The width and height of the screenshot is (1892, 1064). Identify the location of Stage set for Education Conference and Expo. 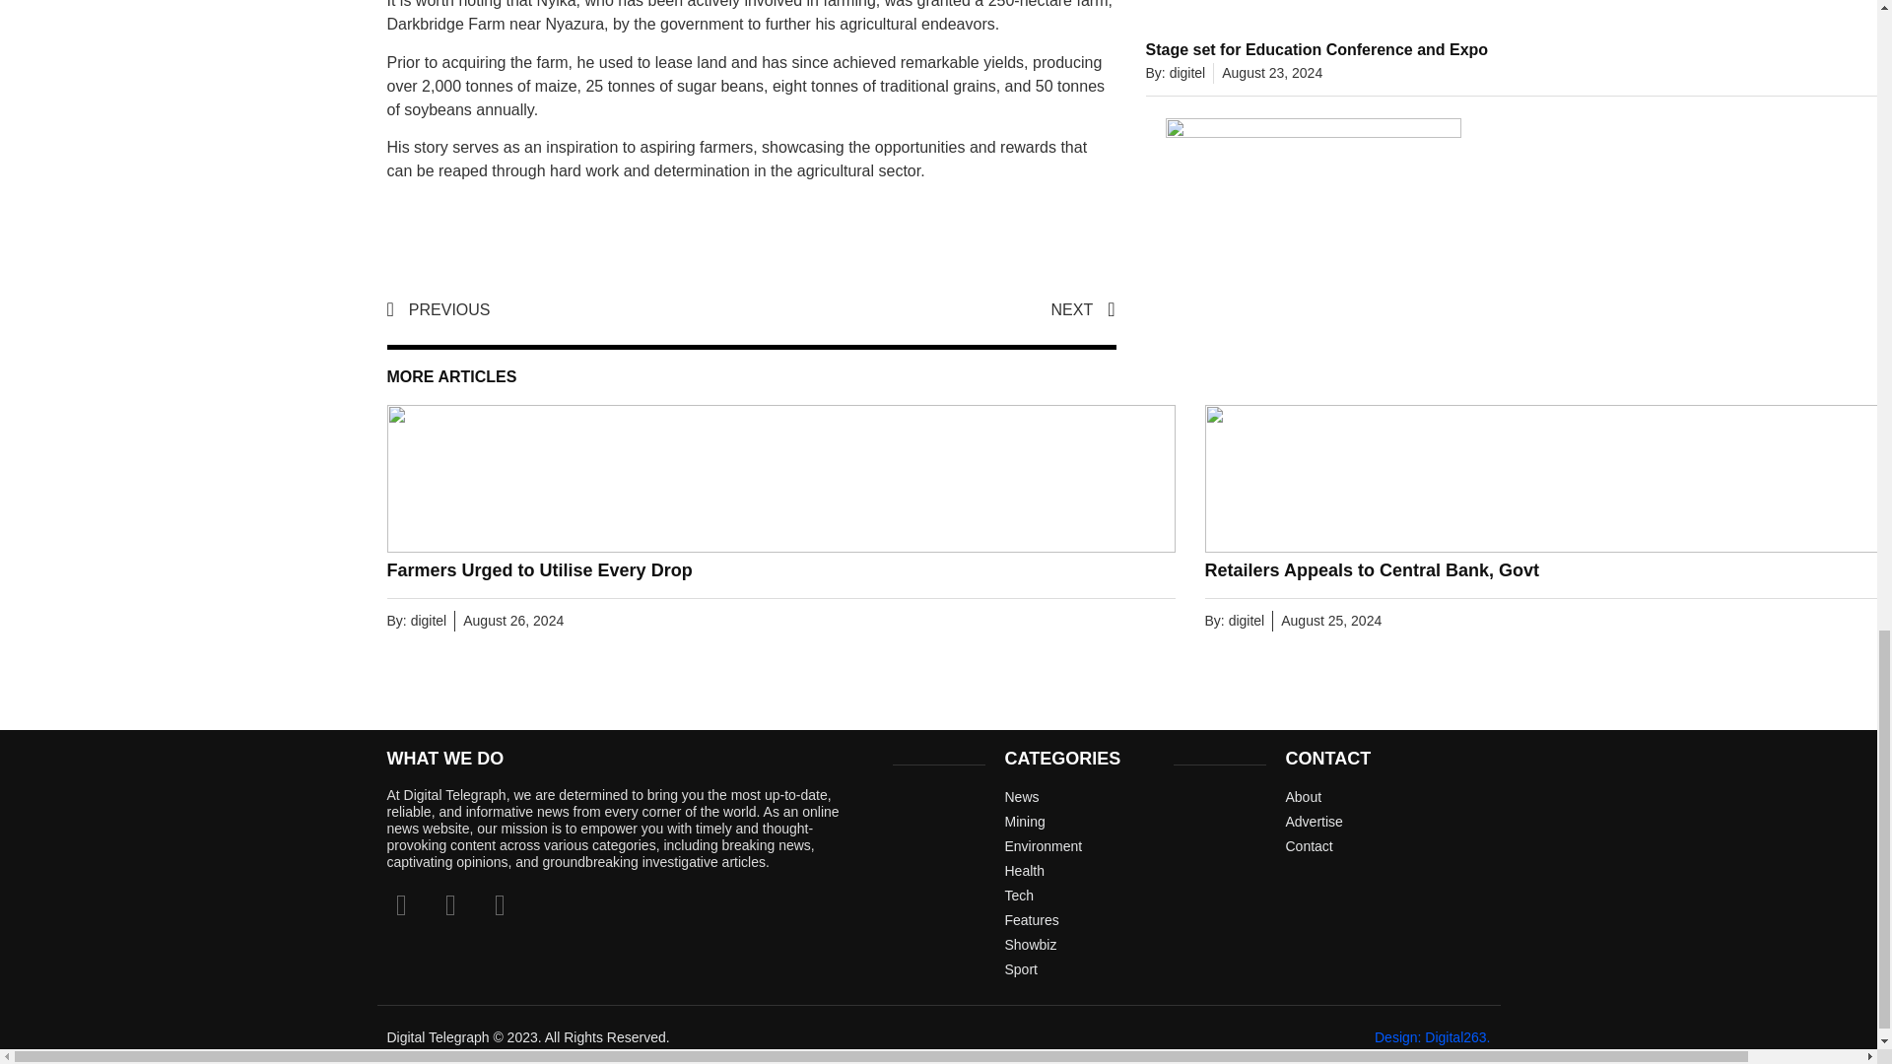
(1318, 49).